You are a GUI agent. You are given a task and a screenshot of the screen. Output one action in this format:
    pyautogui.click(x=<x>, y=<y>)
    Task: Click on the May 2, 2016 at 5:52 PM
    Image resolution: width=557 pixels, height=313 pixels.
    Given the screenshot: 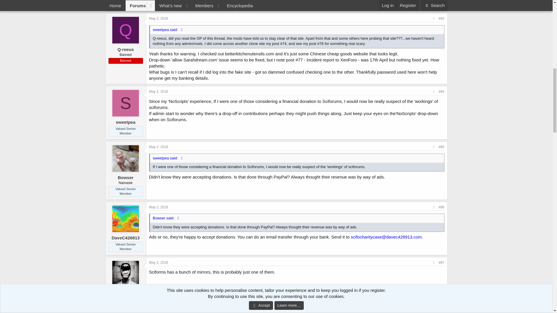 What is the action you would take?
    pyautogui.click(x=158, y=262)
    